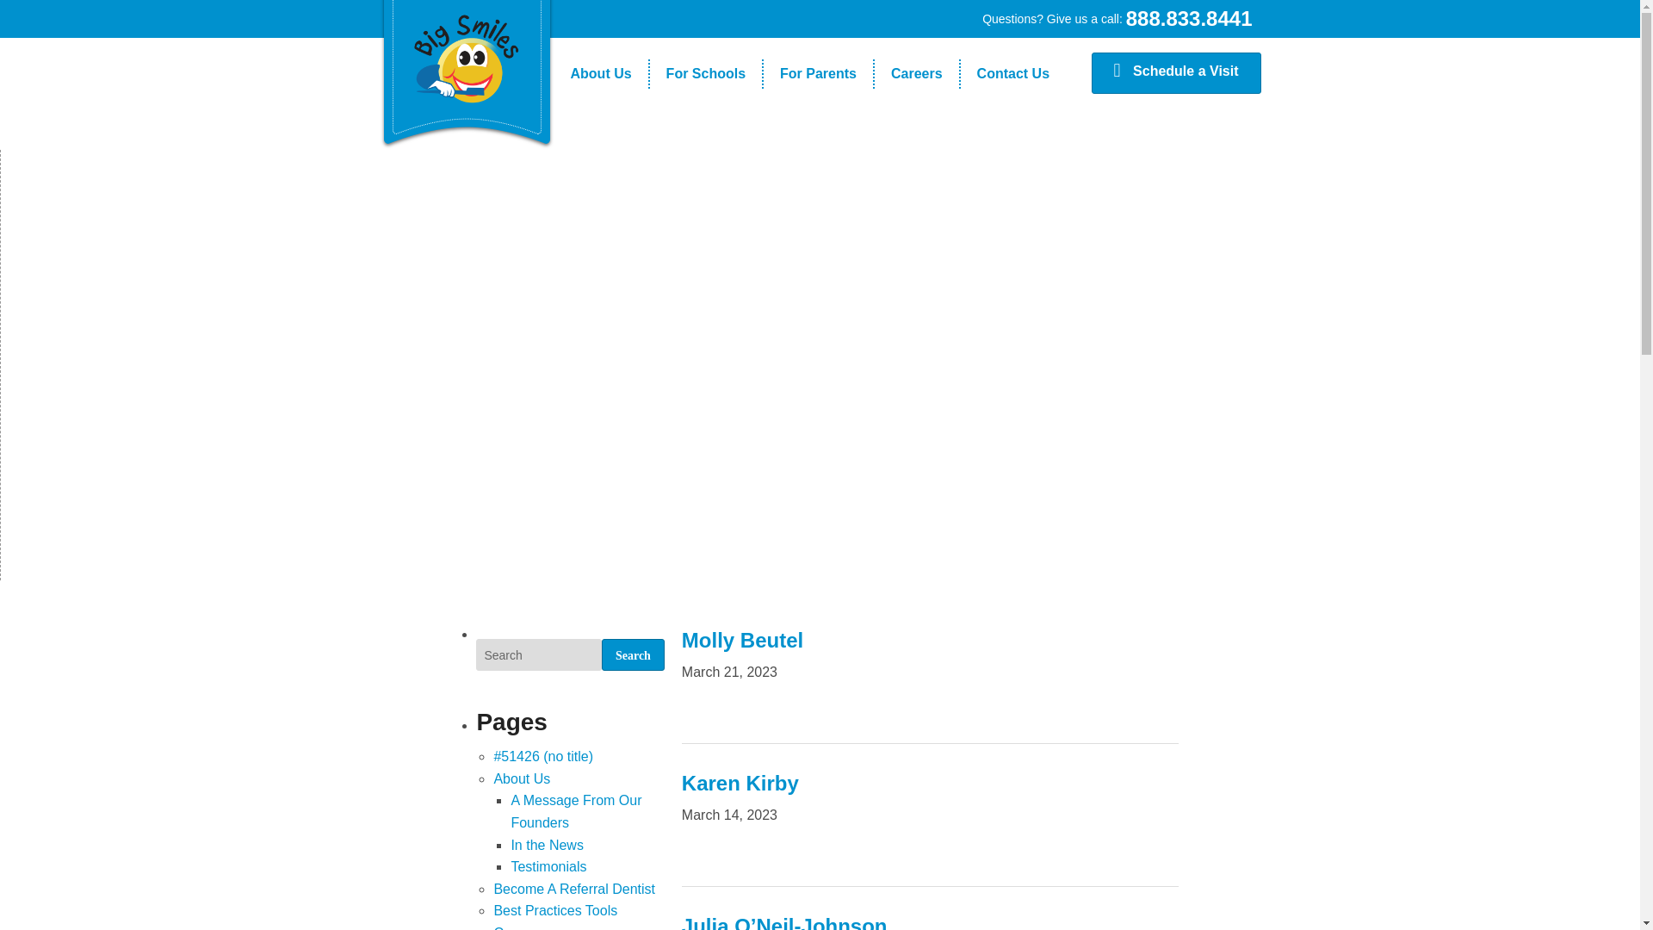 Image resolution: width=1653 pixels, height=930 pixels. Describe the element at coordinates (632, 654) in the screenshot. I see `Search` at that location.